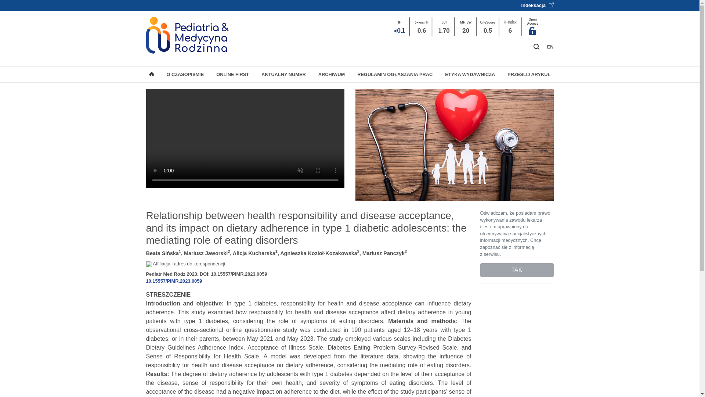  What do you see at coordinates (537, 5) in the screenshot?
I see `Indeksacja` at bounding box center [537, 5].